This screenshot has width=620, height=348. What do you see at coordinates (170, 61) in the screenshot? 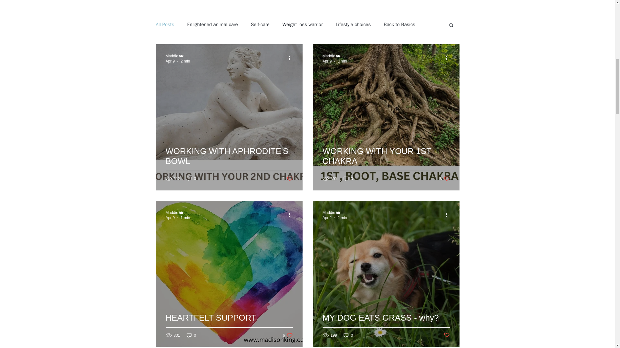
I see `Maddie` at bounding box center [170, 61].